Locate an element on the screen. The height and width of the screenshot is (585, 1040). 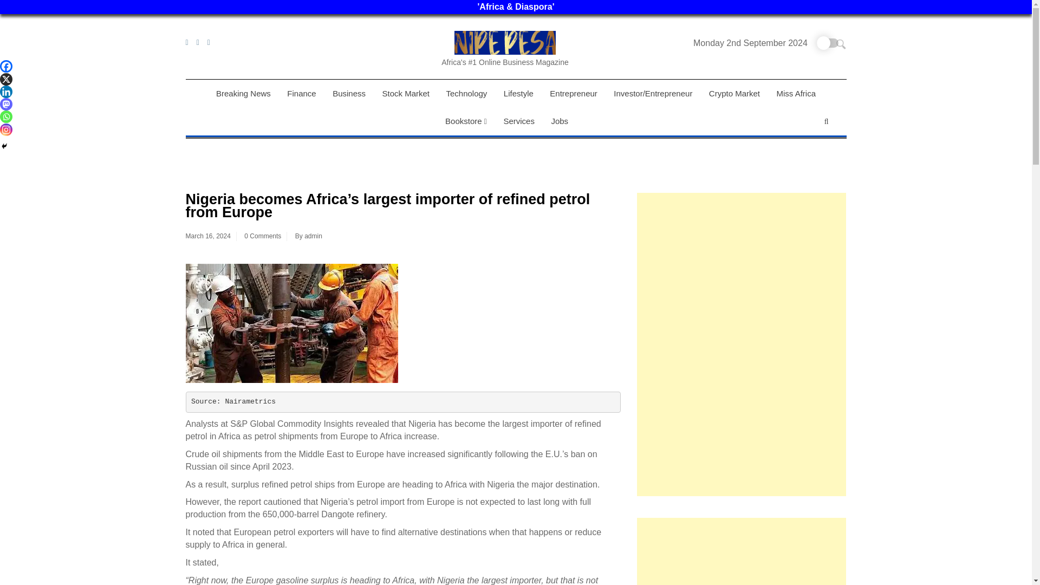
Facebook is located at coordinates (6, 66).